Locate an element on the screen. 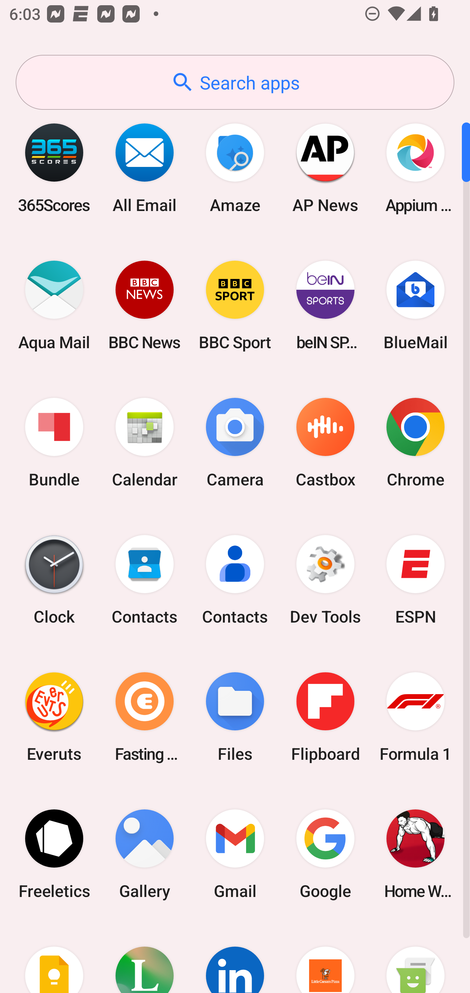  All Email is located at coordinates (145, 168).